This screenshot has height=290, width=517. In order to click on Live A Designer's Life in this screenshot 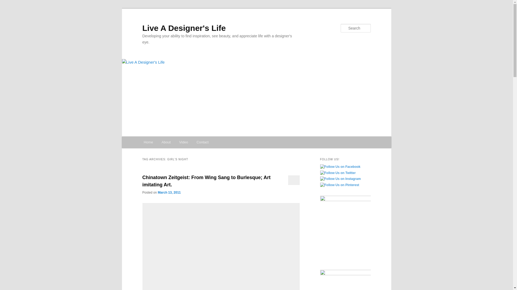, I will do `click(184, 28)`.